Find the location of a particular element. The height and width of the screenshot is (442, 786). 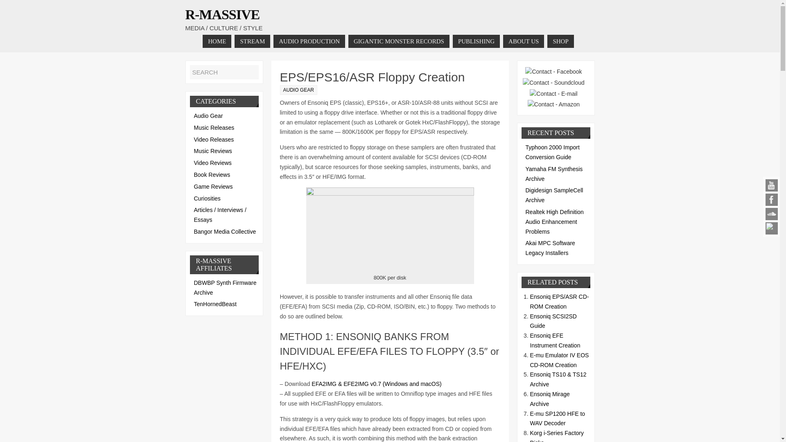

OK is located at coordinates (251, 72).